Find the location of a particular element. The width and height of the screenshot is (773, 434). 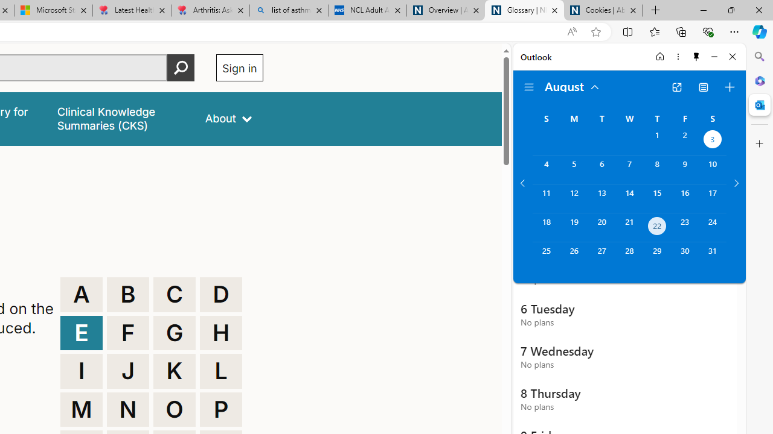

Wednesday, August 28, 2024.  is located at coordinates (629, 257).